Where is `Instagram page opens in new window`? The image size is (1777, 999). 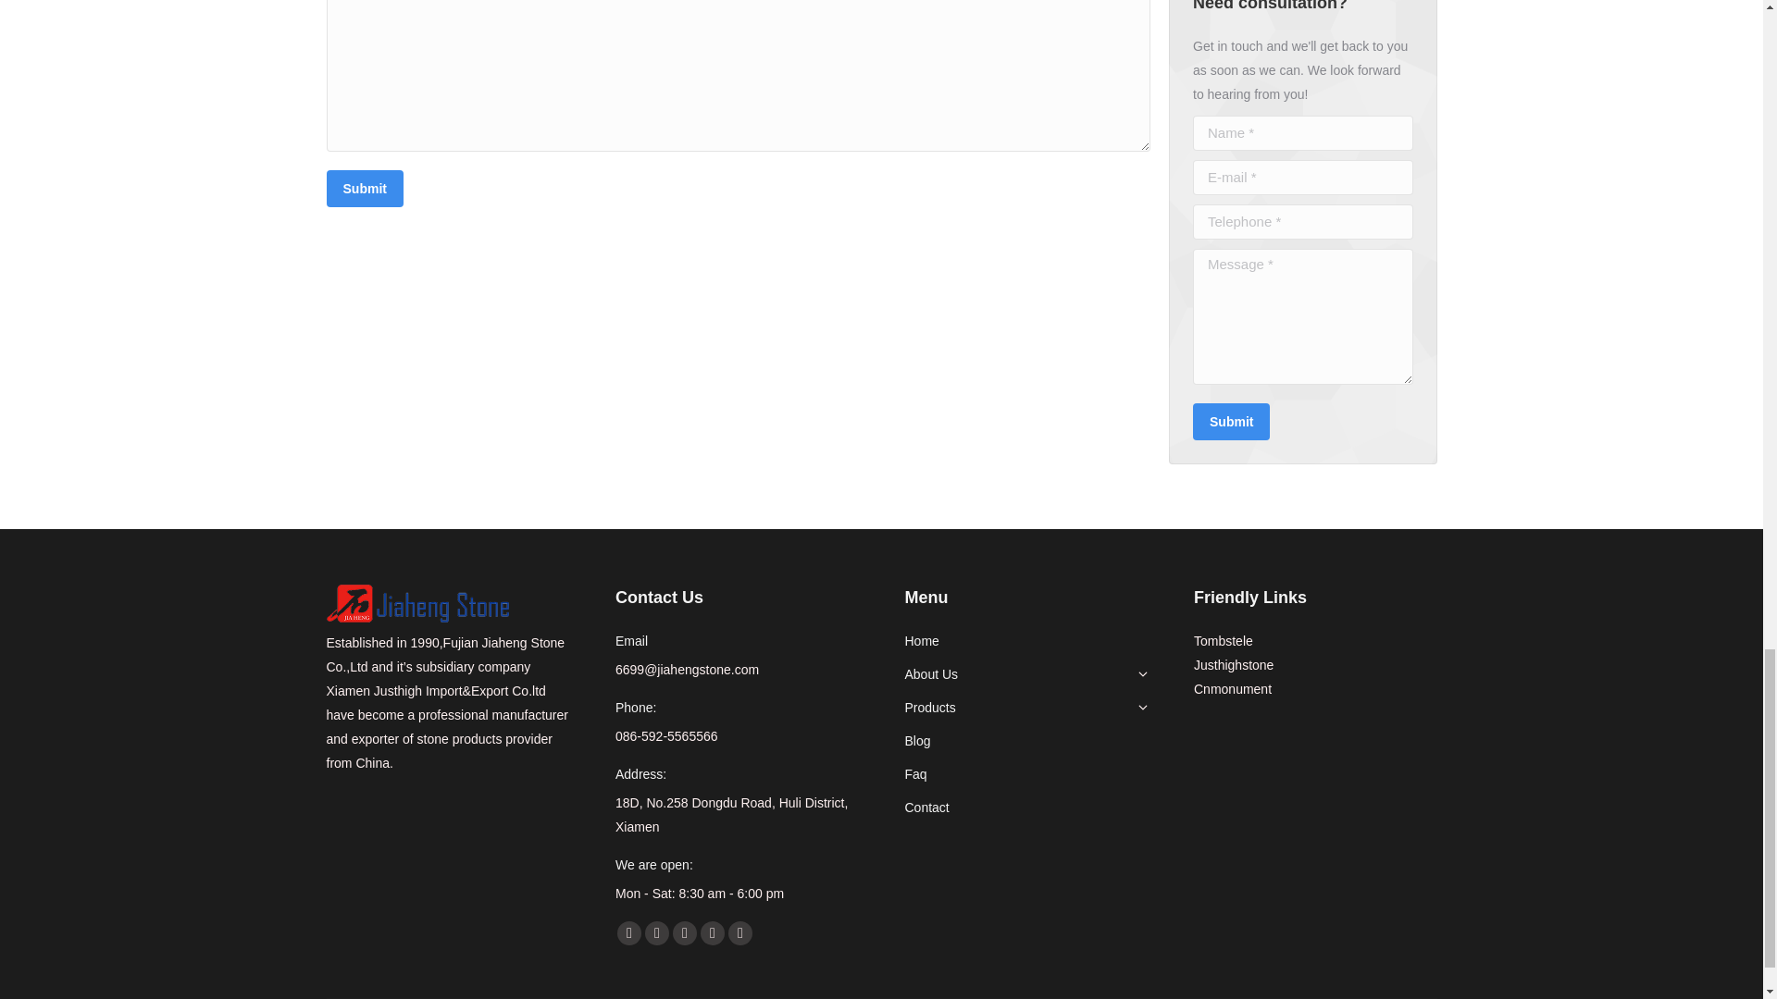
Instagram page opens in new window is located at coordinates (713, 932).